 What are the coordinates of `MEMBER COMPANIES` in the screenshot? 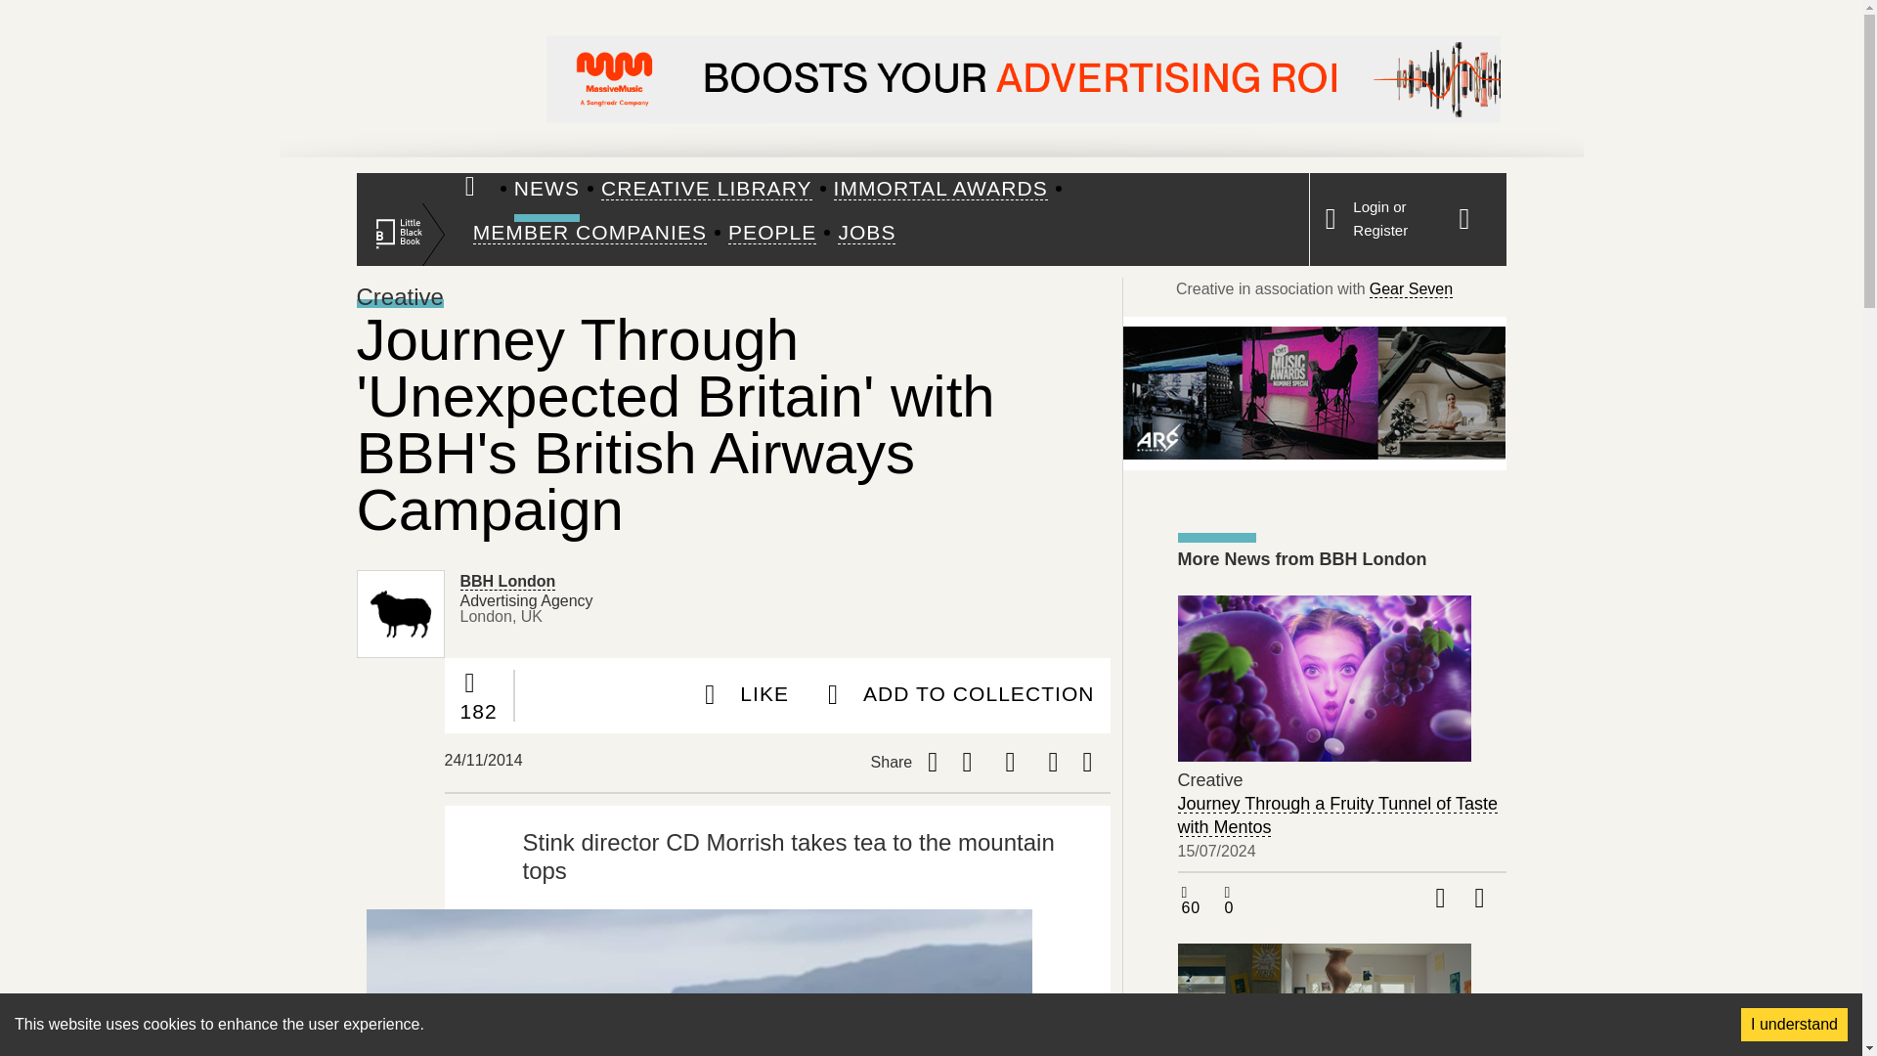 It's located at (589, 233).